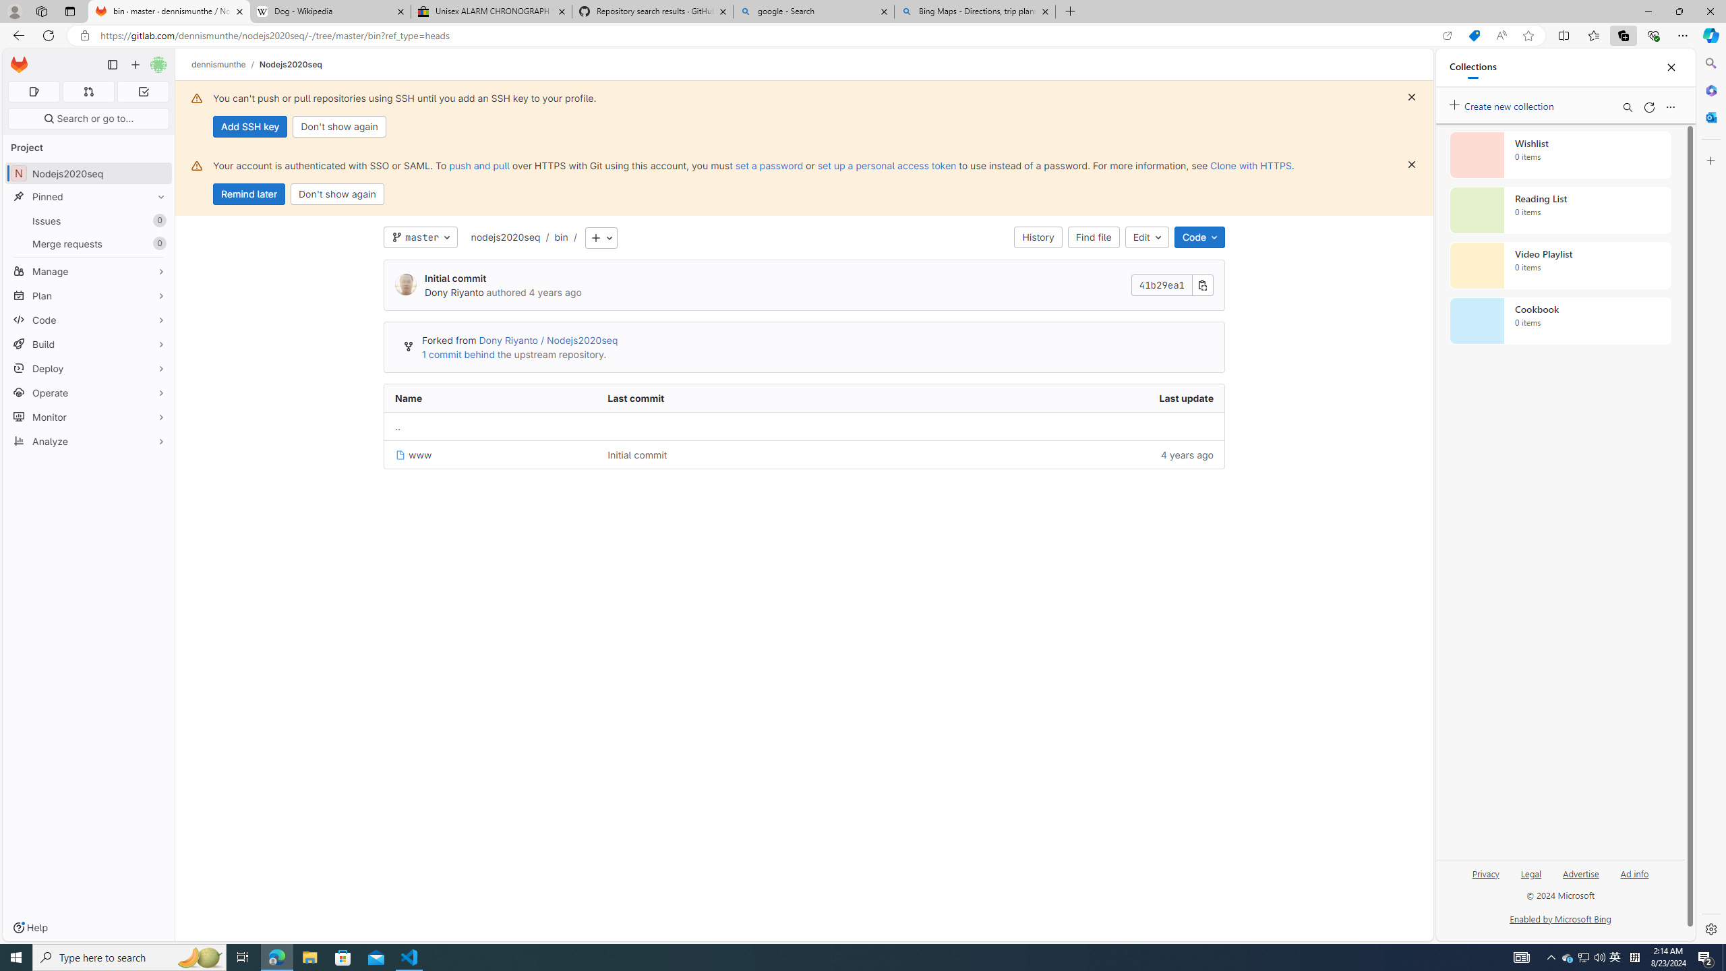 This screenshot has height=971, width=1726. I want to click on Name, so click(491, 399).